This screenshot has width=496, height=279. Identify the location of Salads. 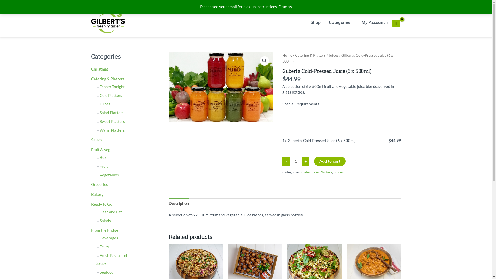
(105, 221).